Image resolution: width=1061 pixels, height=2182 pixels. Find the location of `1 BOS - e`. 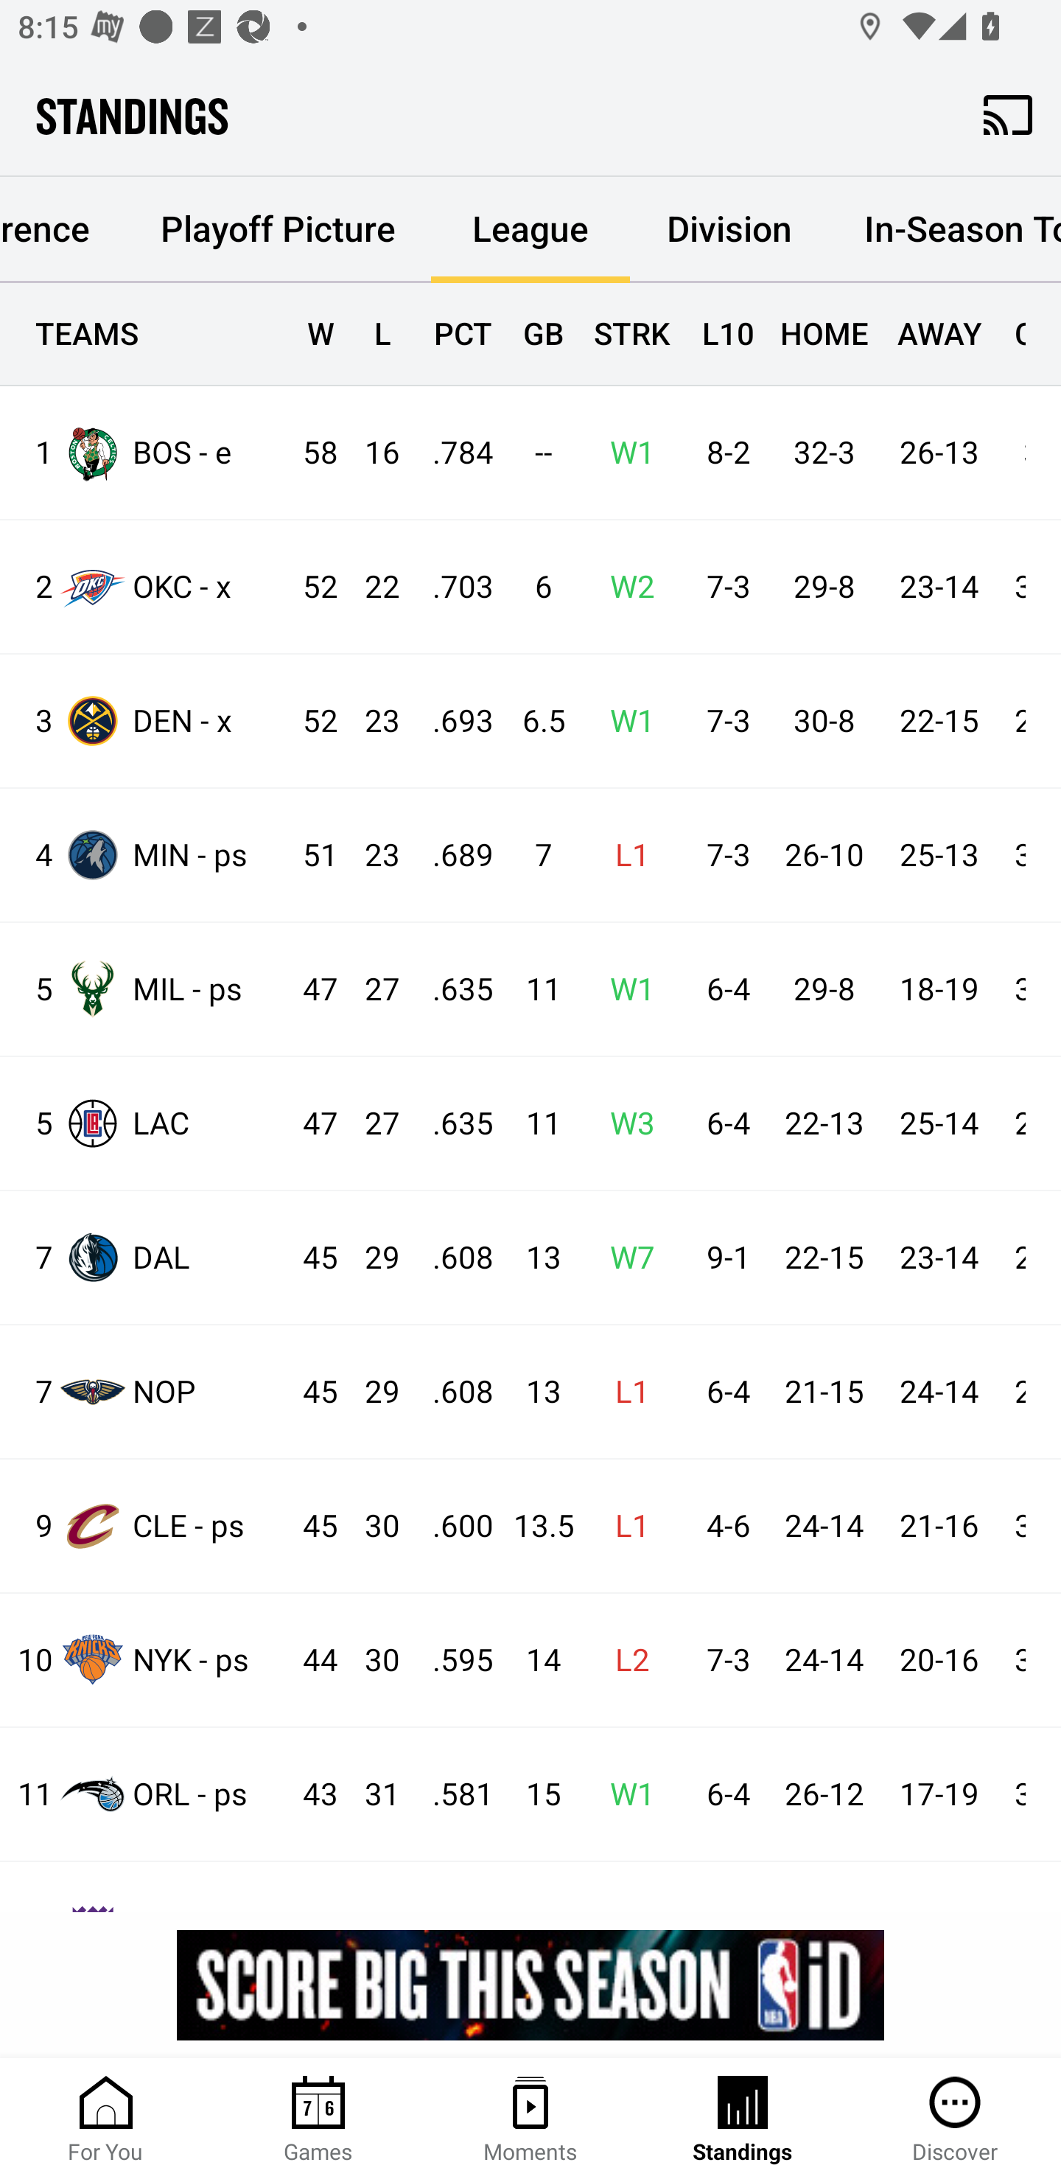

1 BOS - e is located at coordinates (144, 453).